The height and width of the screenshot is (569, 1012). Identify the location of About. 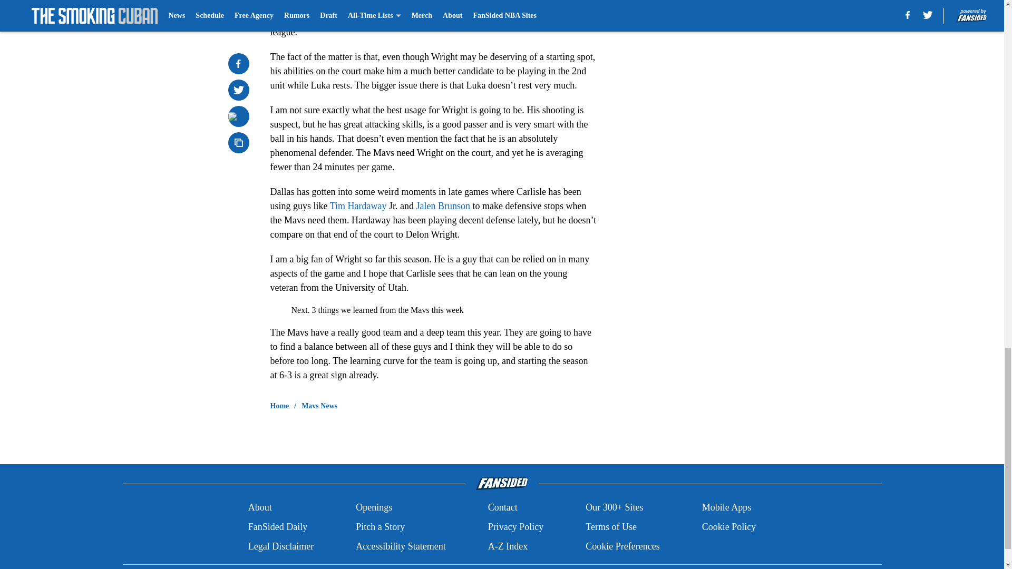
(260, 508).